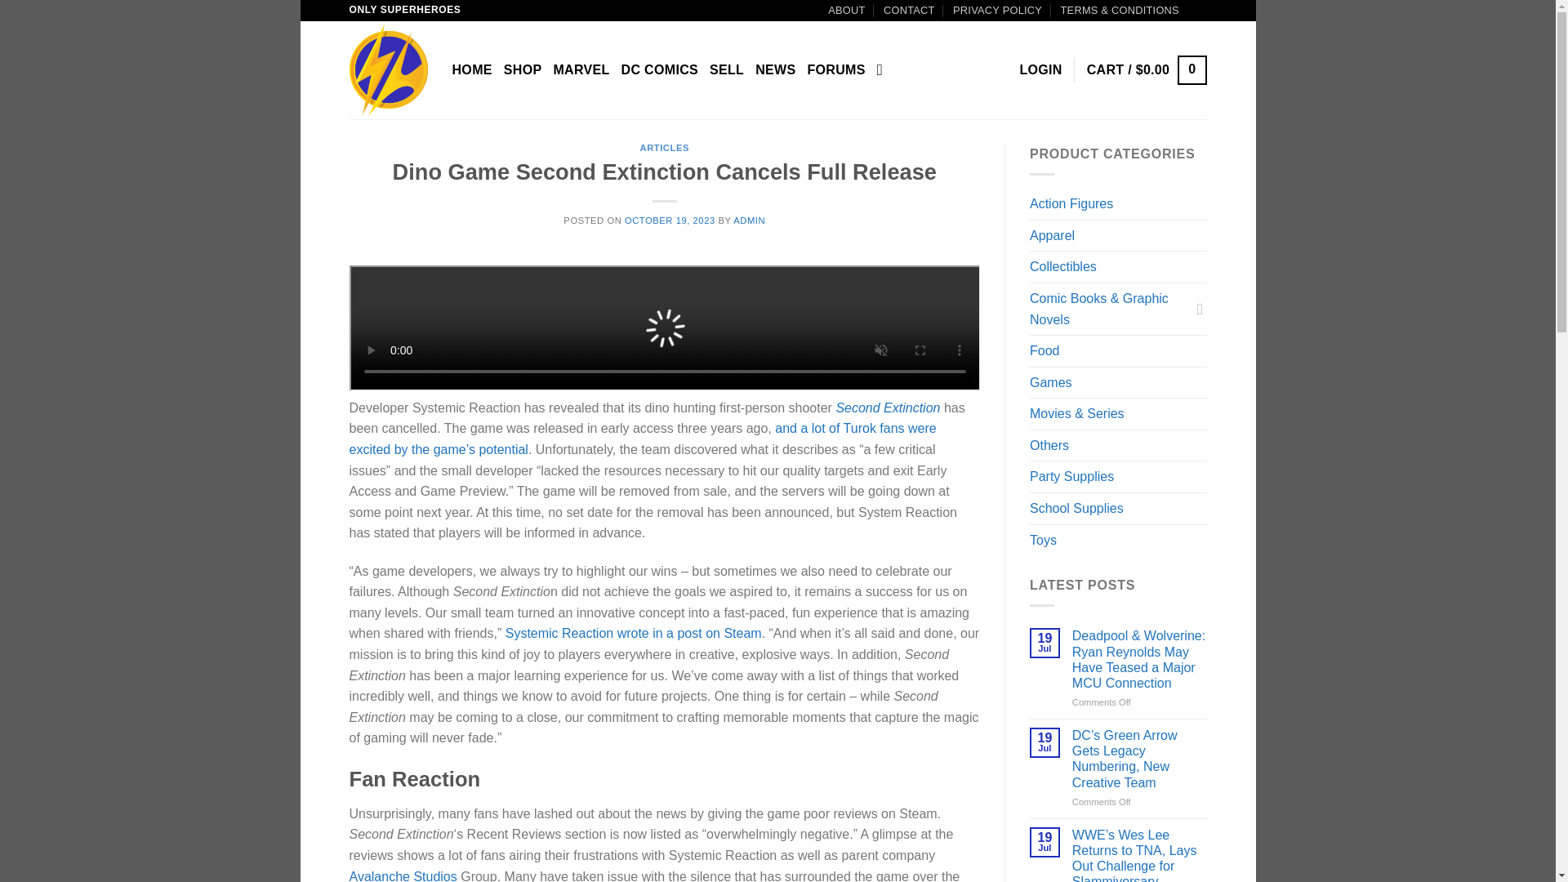 This screenshot has height=882, width=1568. What do you see at coordinates (634, 633) in the screenshot?
I see `Systemic Reaction wrote in a post on Steam` at bounding box center [634, 633].